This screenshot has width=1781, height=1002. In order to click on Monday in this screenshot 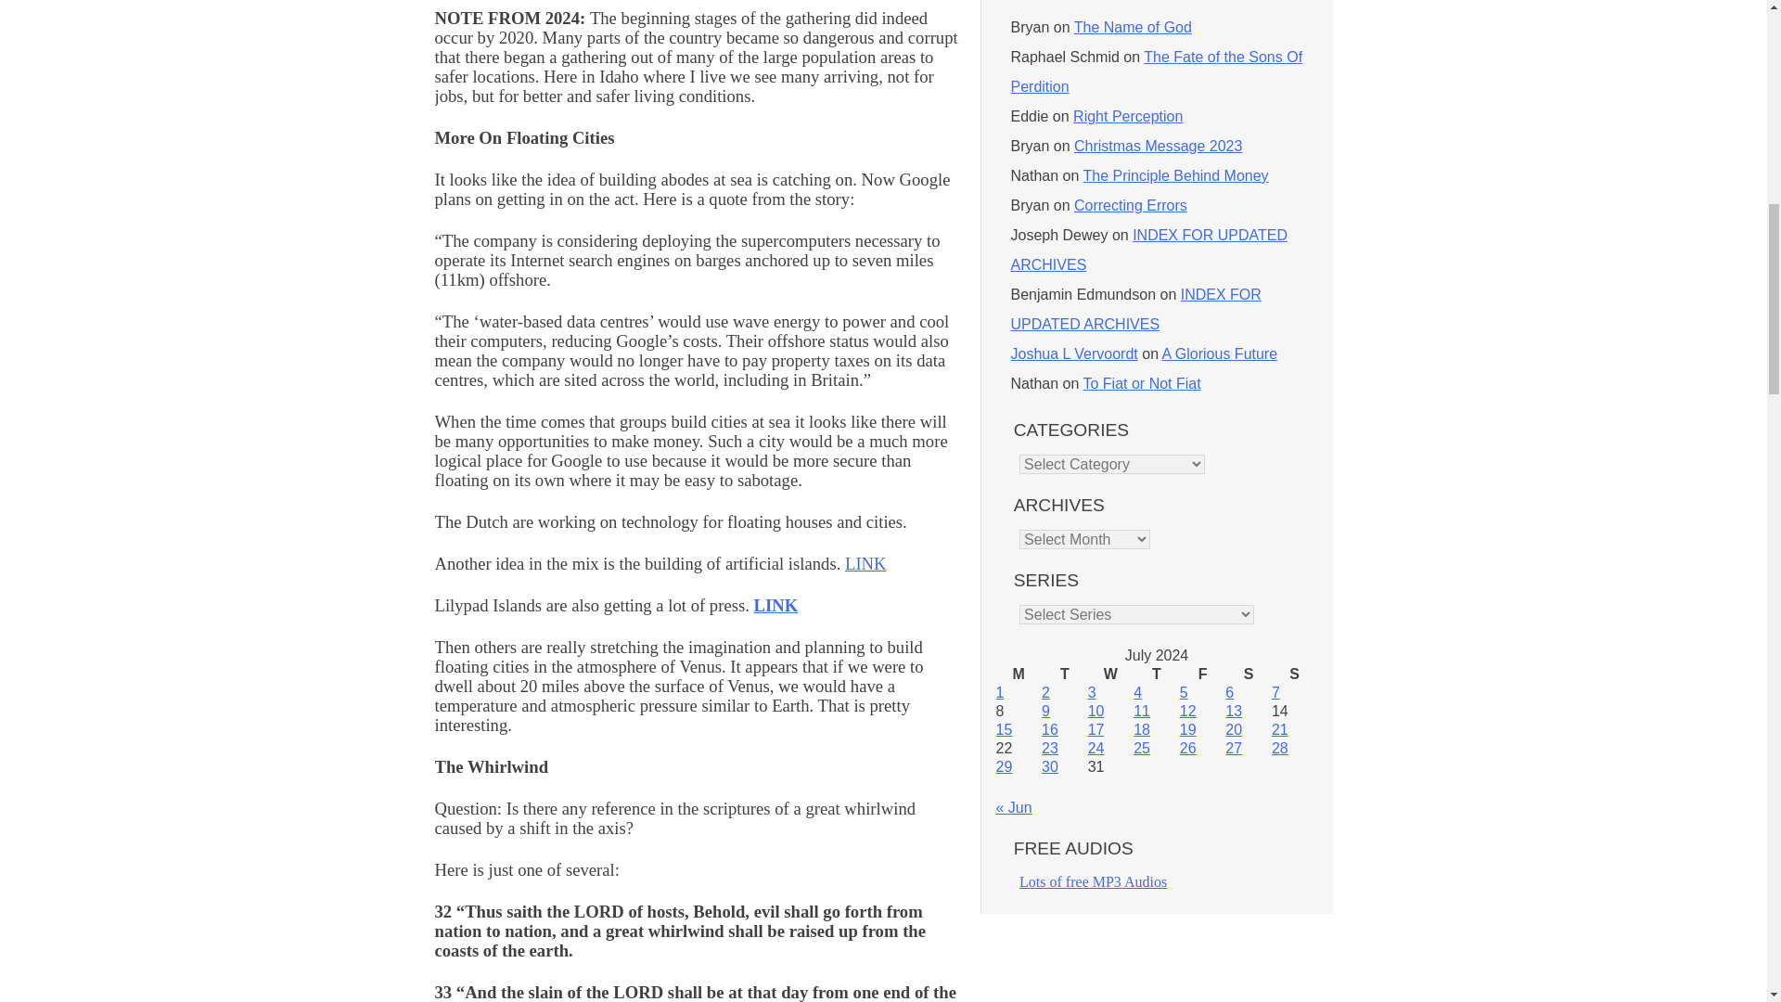, I will do `click(1019, 674)`.